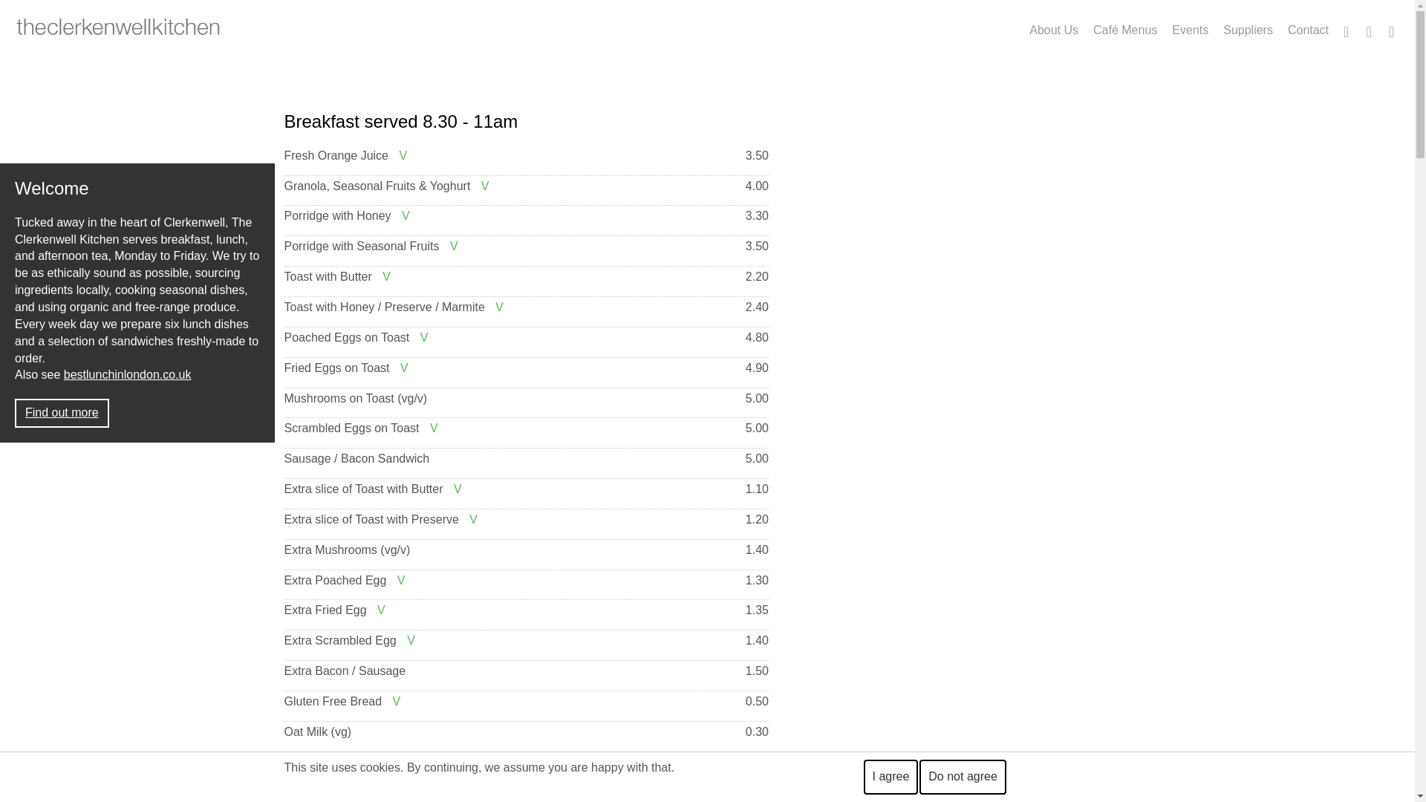  Describe the element at coordinates (1190, 22) in the screenshot. I see `Events` at that location.